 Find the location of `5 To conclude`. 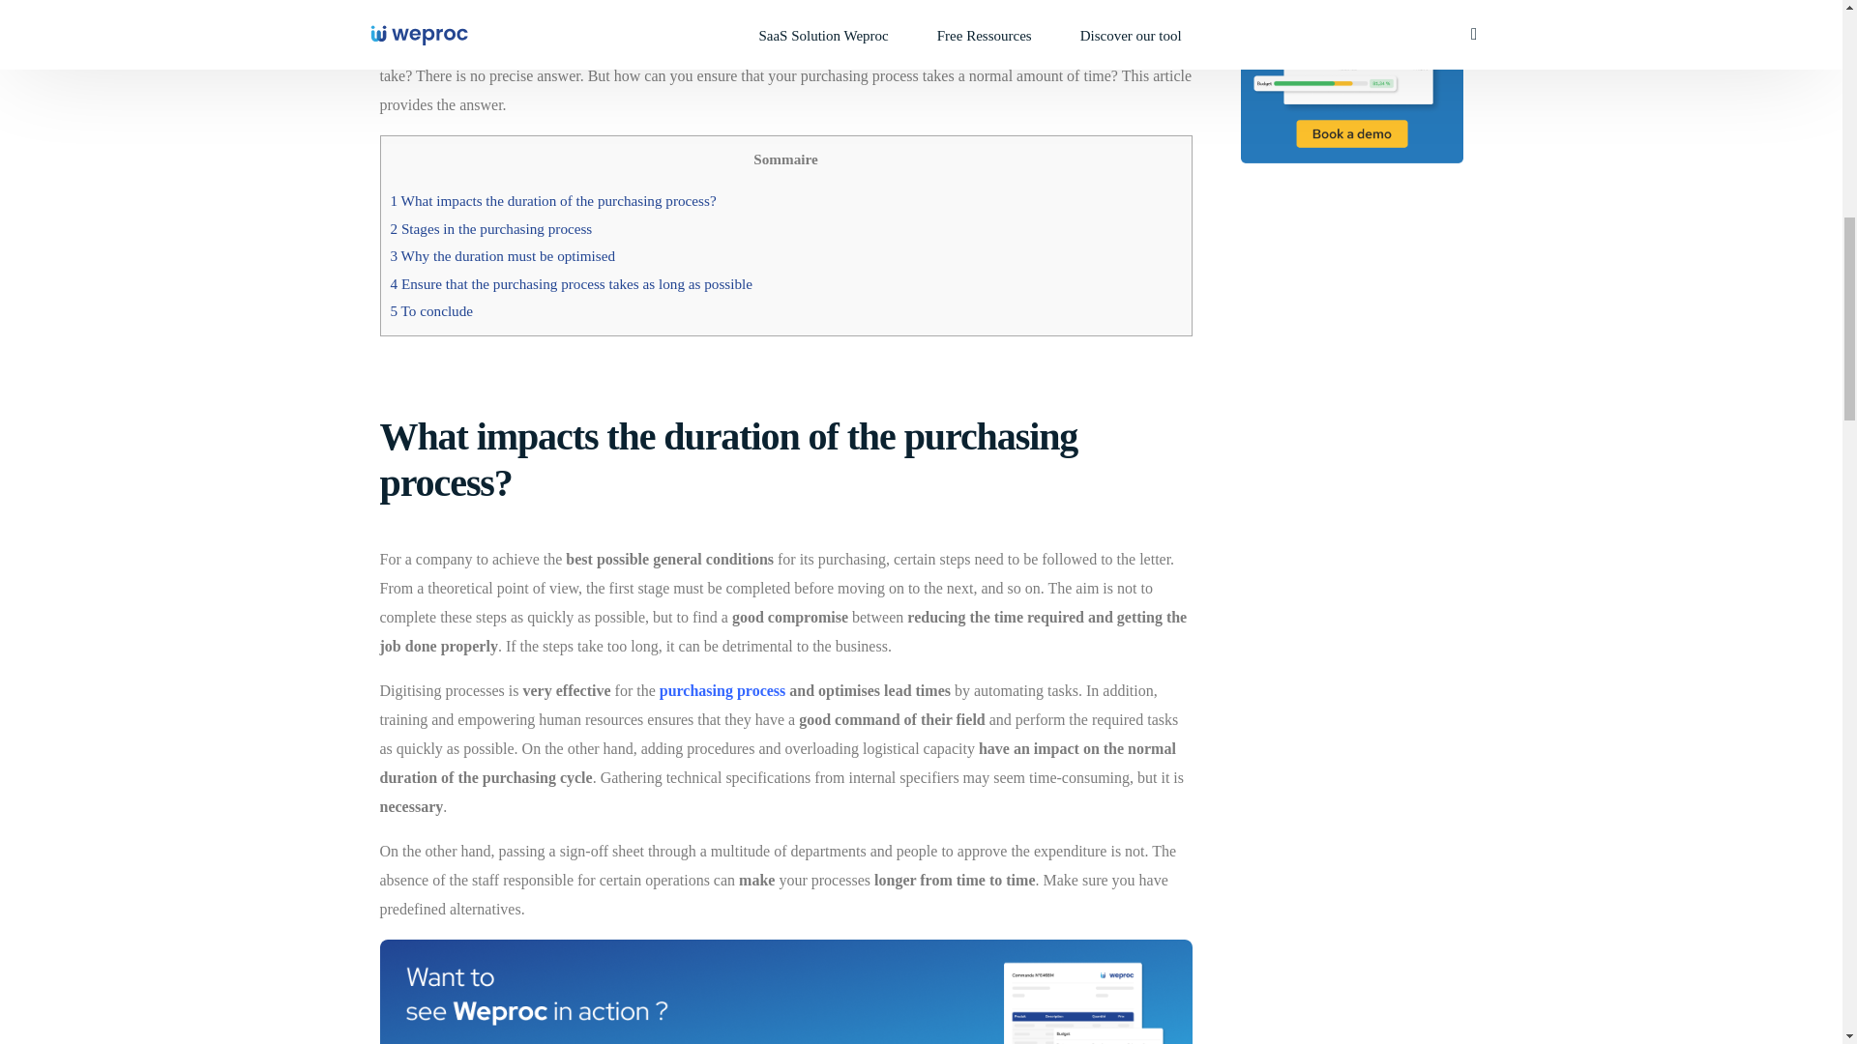

5 To conclude is located at coordinates (431, 311).